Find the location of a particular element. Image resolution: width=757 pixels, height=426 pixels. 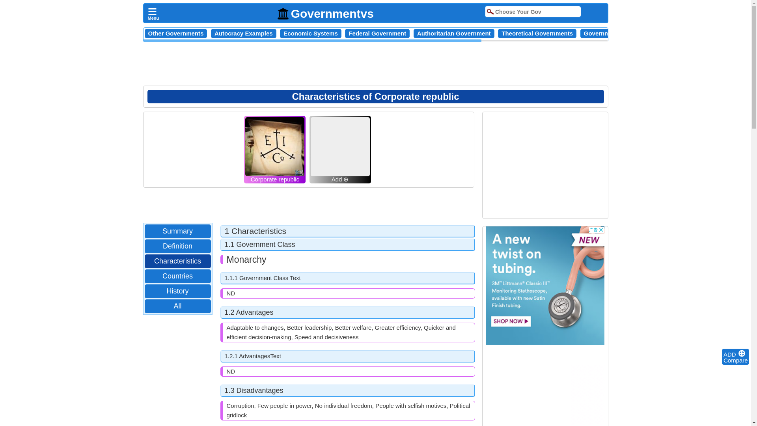

Countries is located at coordinates (177, 276).